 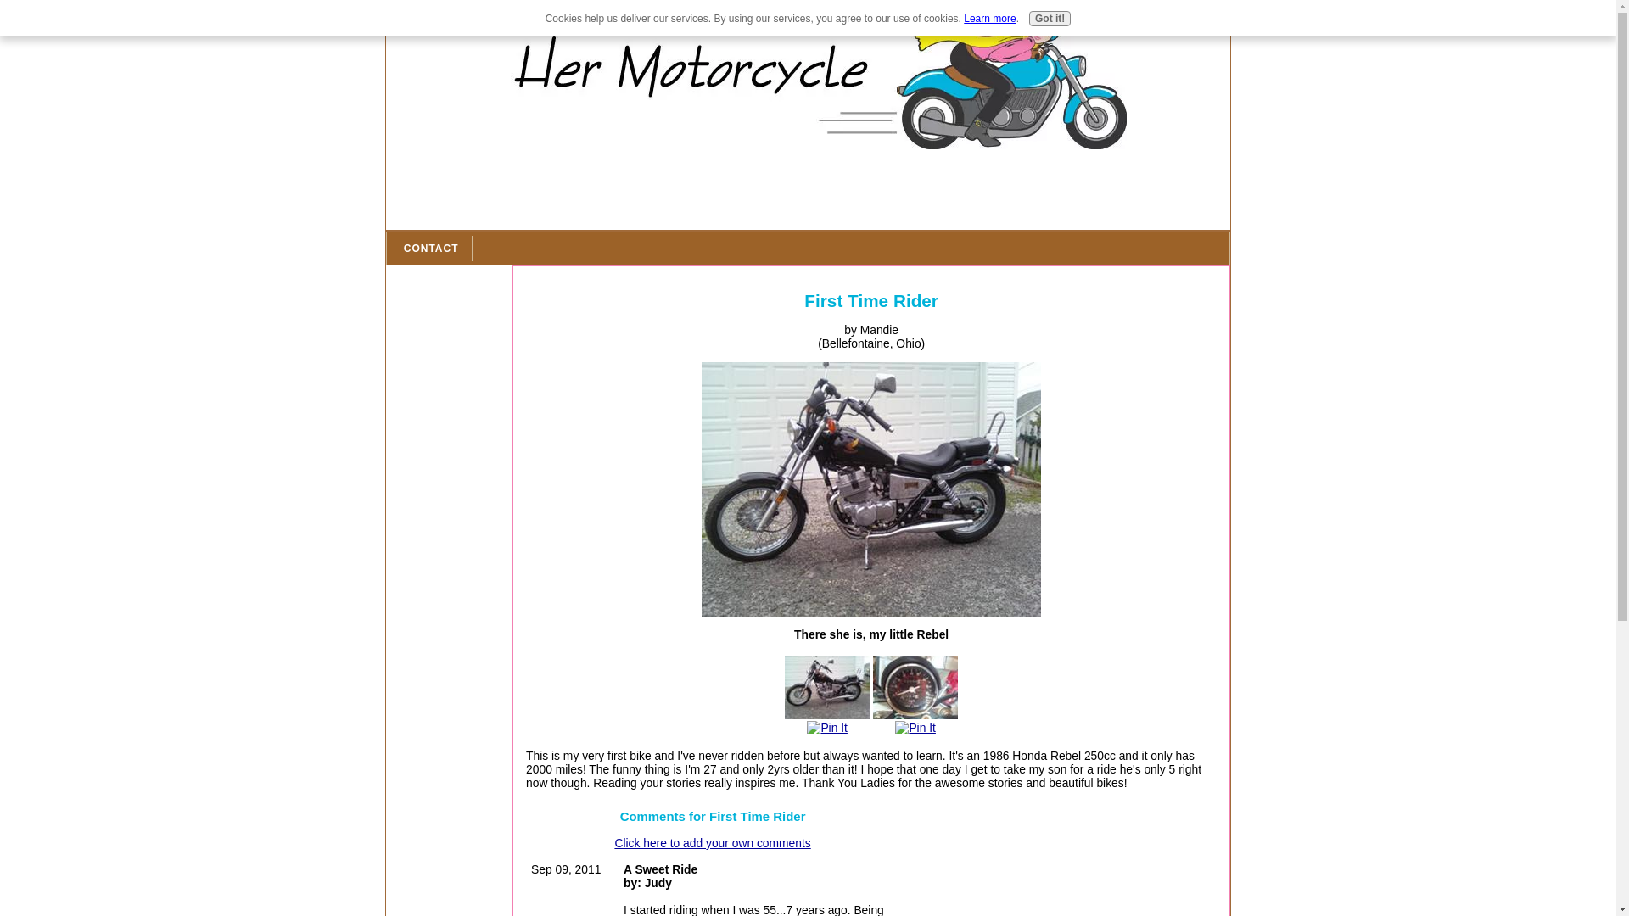 I want to click on her-motorcycle.com, so click(x=808, y=77).